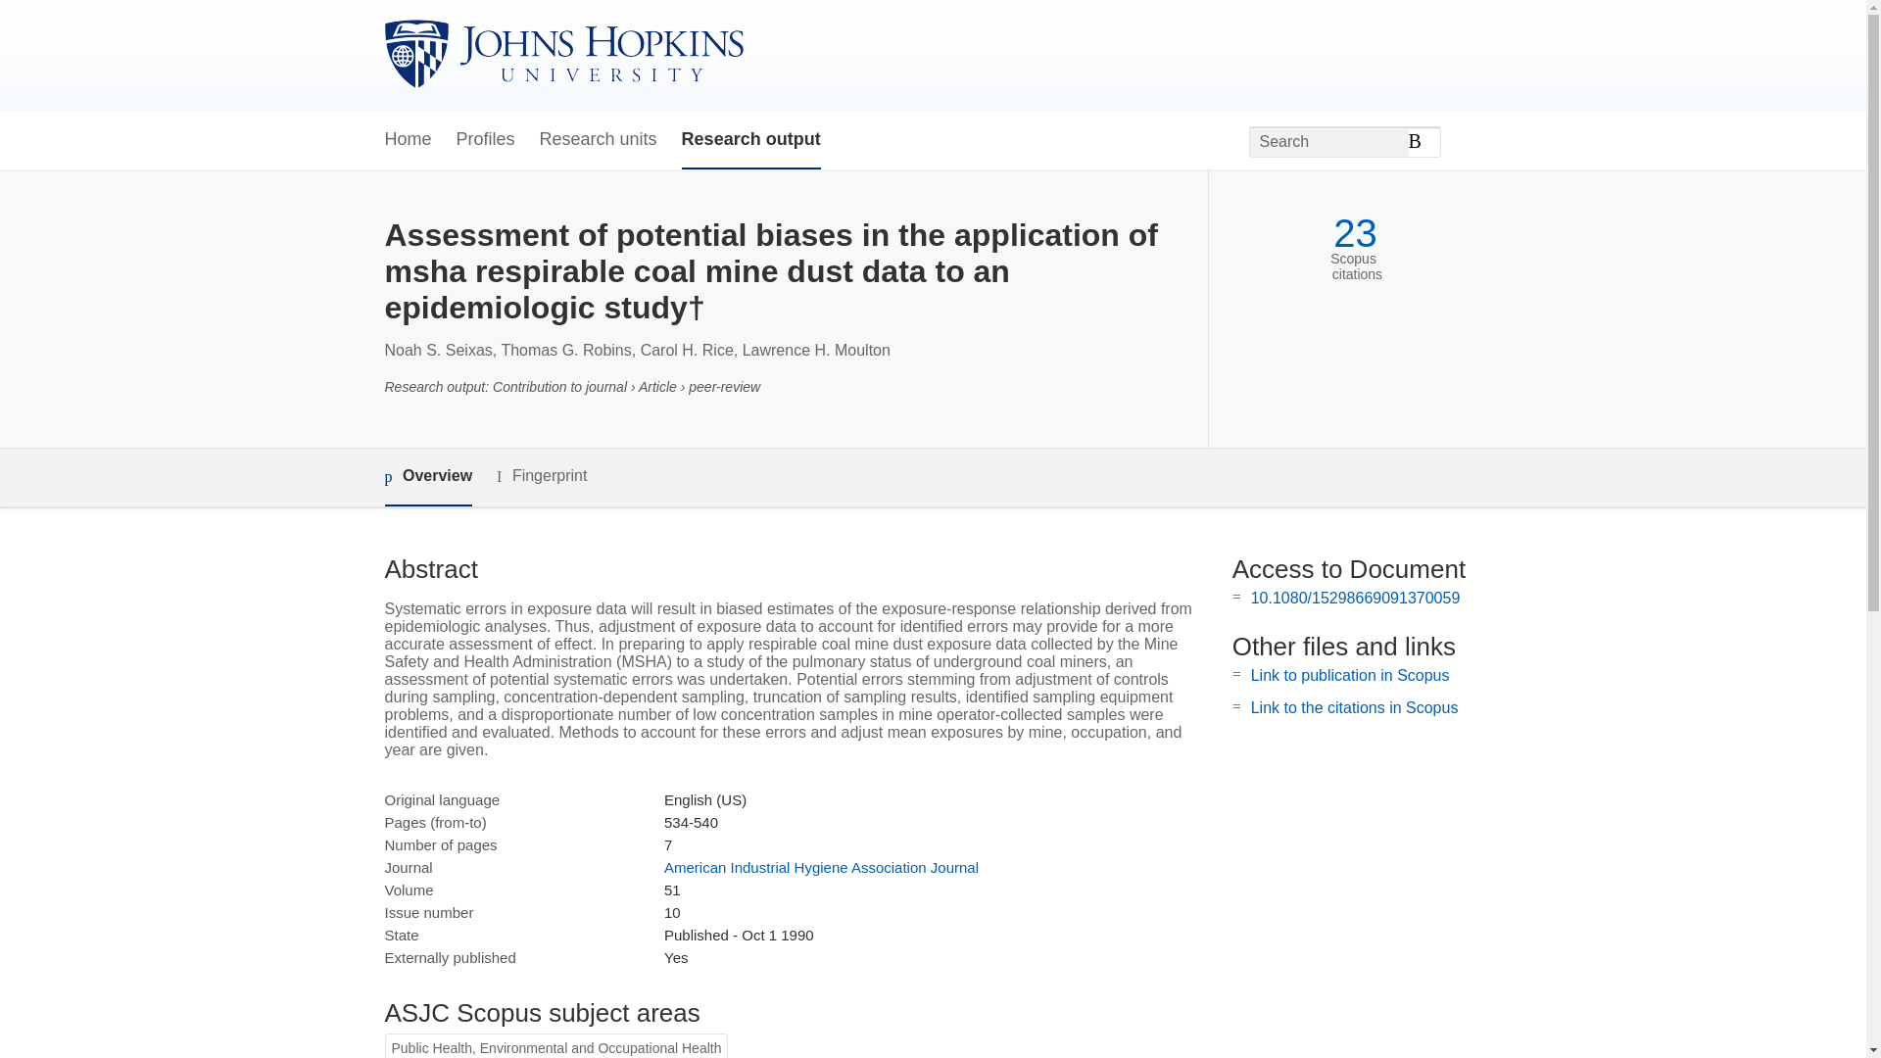  What do you see at coordinates (1350, 675) in the screenshot?
I see `Link to publication in Scopus` at bounding box center [1350, 675].